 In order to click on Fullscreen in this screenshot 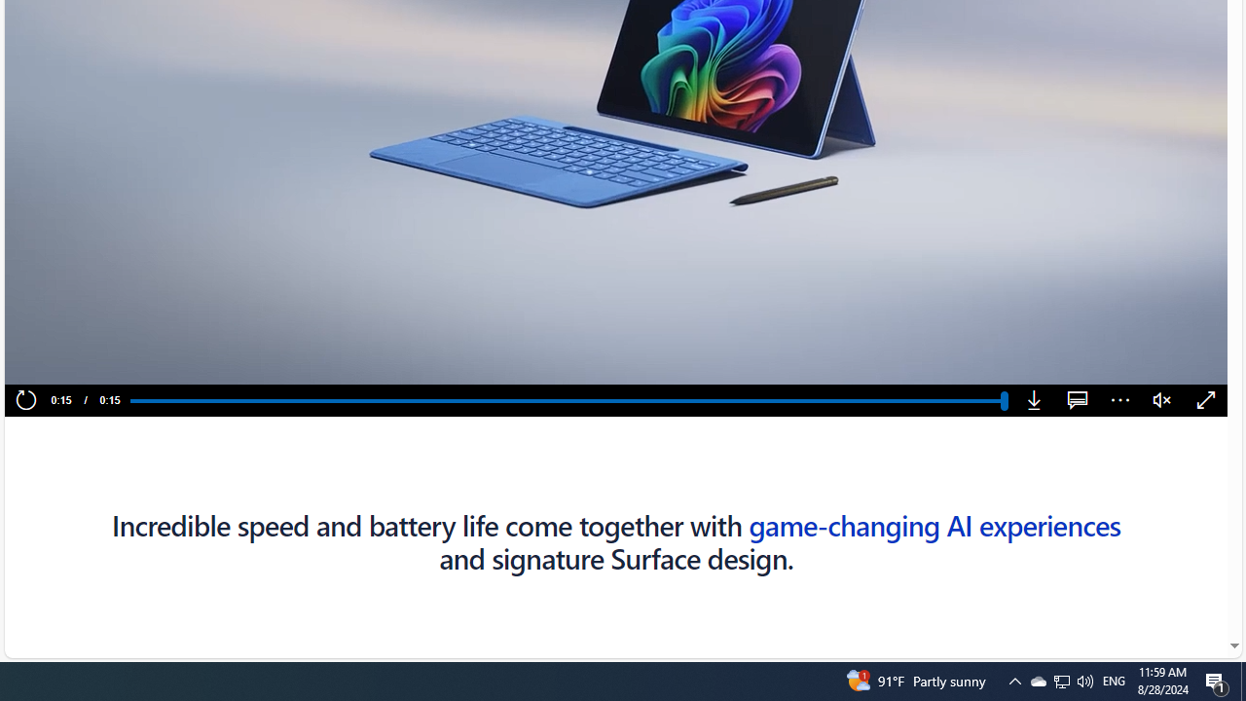, I will do `click(1205, 401)`.